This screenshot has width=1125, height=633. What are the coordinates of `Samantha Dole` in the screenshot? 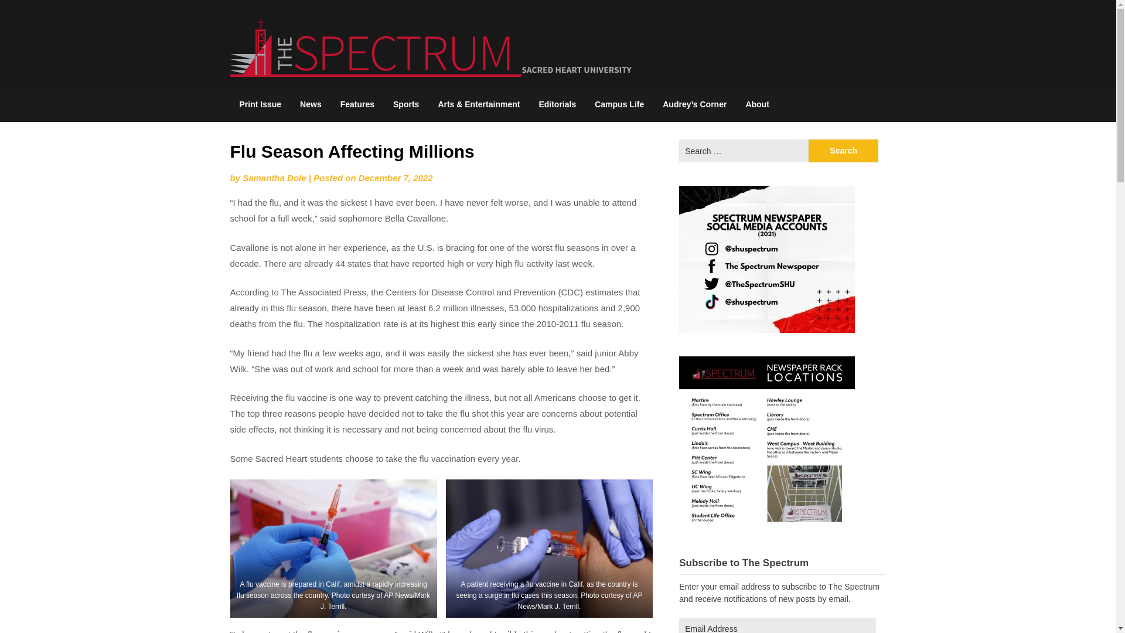 It's located at (274, 178).